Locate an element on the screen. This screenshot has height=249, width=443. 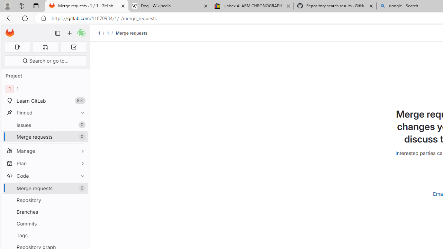
Homepage is located at coordinates (10, 33).